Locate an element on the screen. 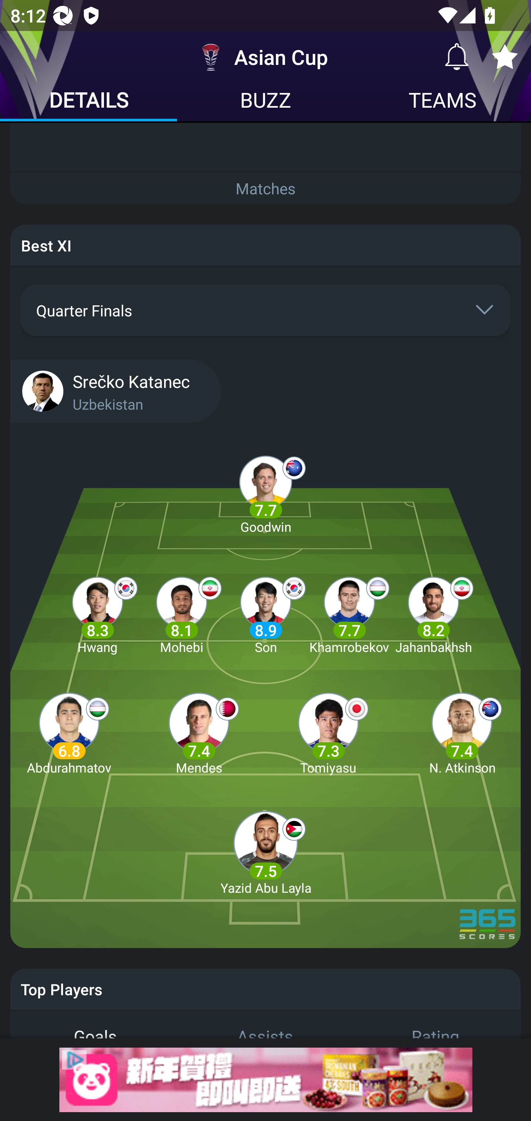 This screenshot has height=1121, width=531. N. Atkinson 7.4 is located at coordinates (462, 733).